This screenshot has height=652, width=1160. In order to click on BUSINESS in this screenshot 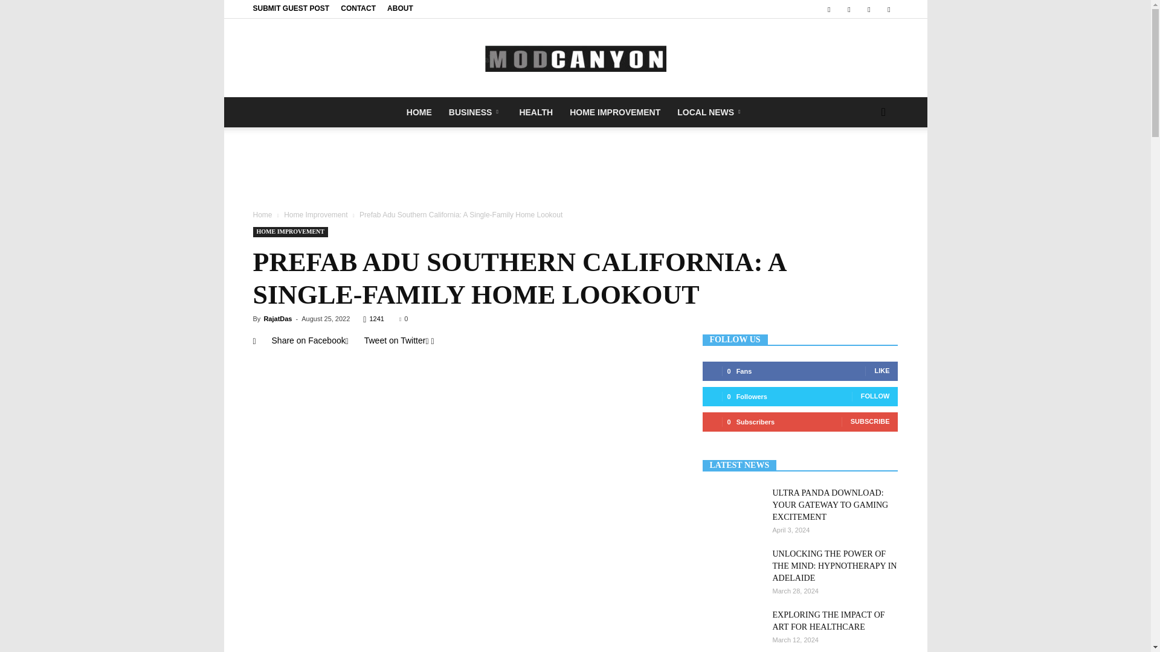, I will do `click(476, 112)`.